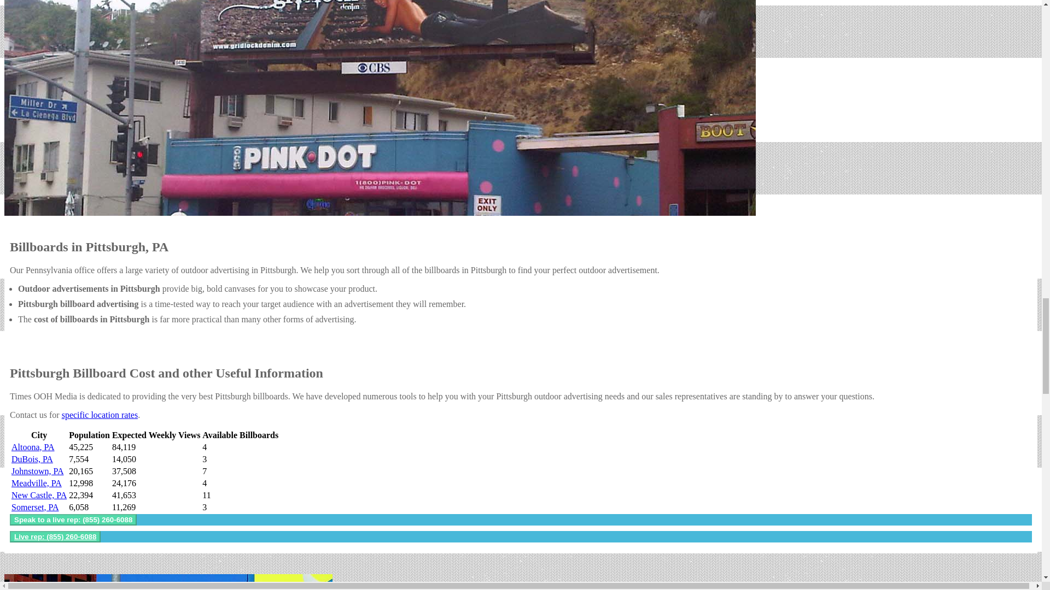  I want to click on specific location rates, so click(100, 414).